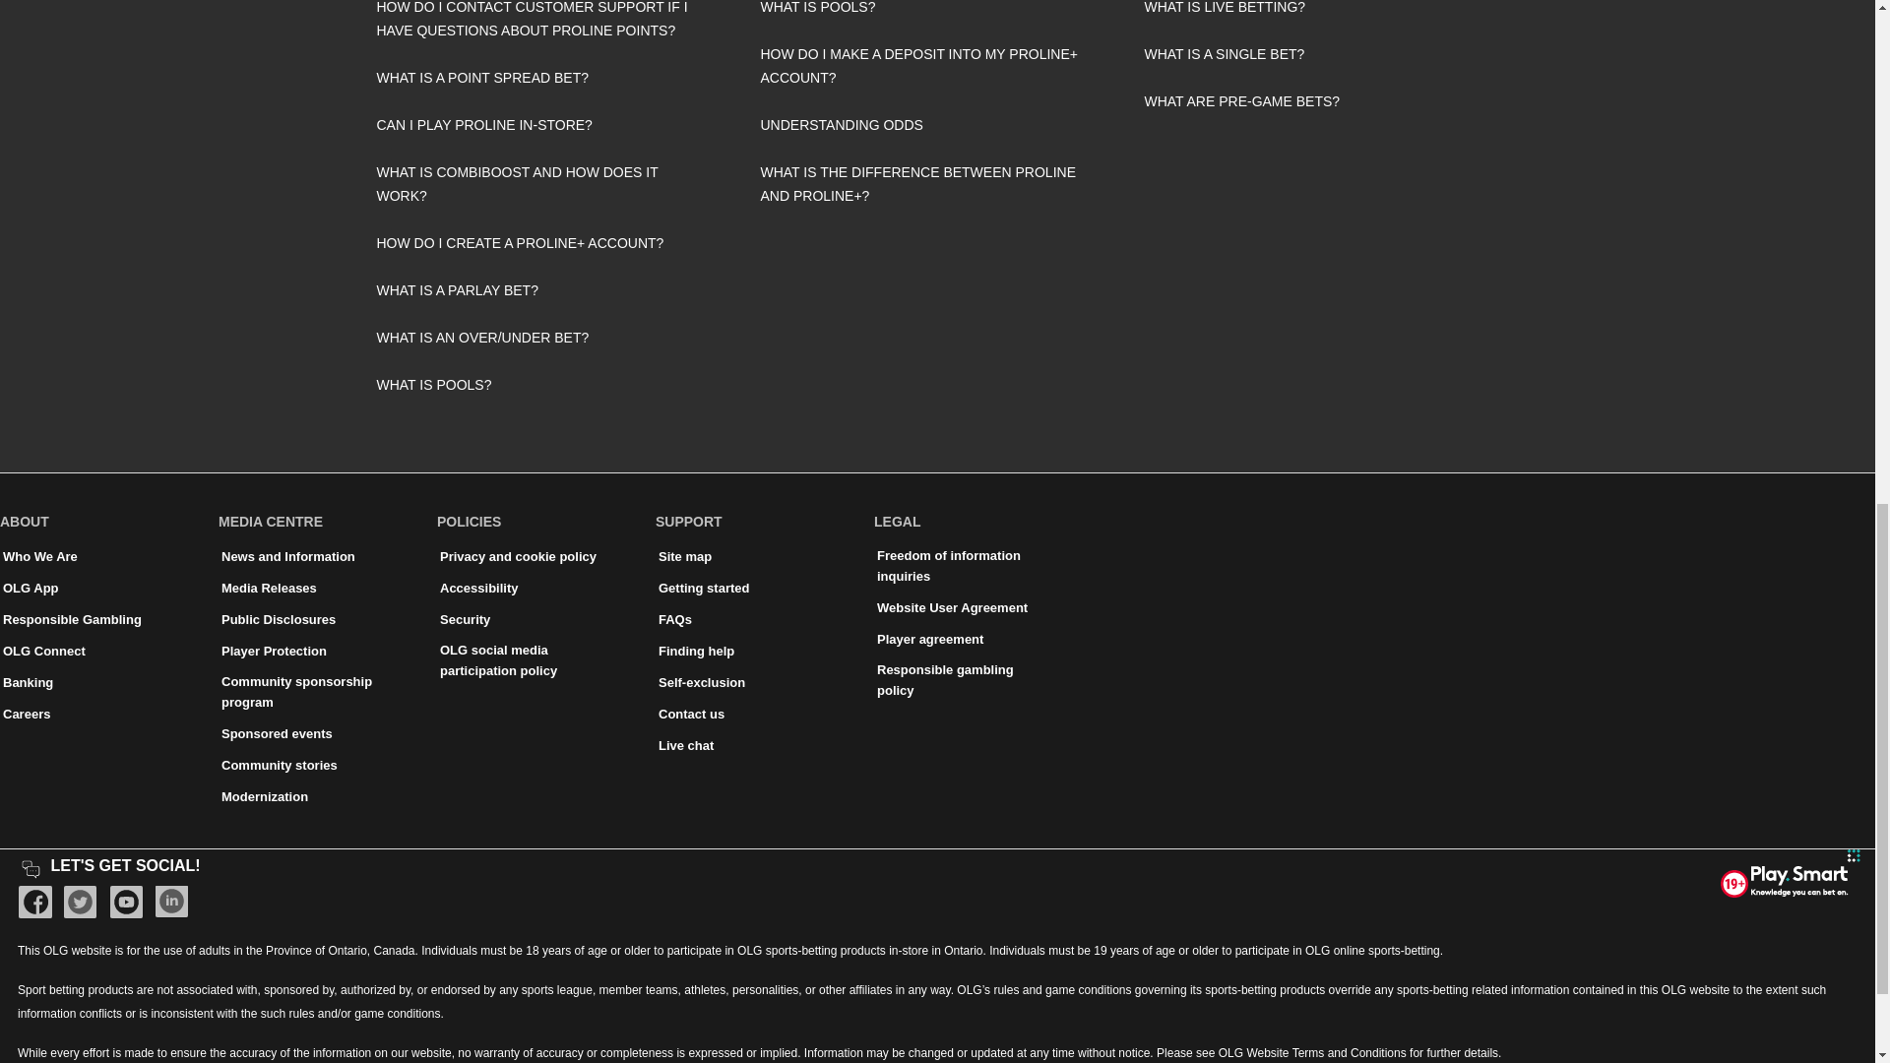  What do you see at coordinates (553, 384) in the screenshot?
I see `WHAT IS POOLS?` at bounding box center [553, 384].